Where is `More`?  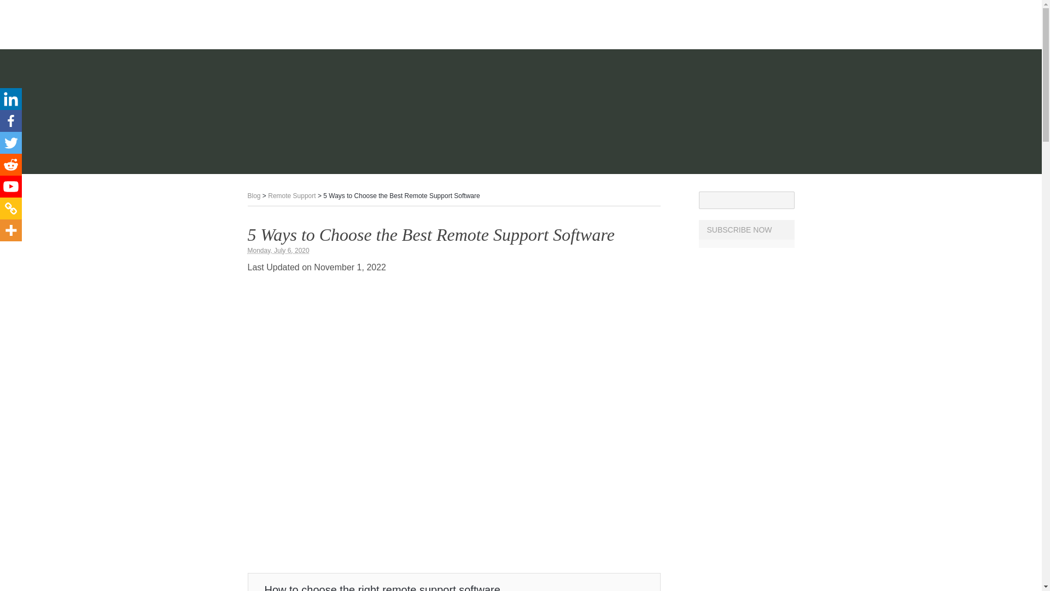 More is located at coordinates (11, 230).